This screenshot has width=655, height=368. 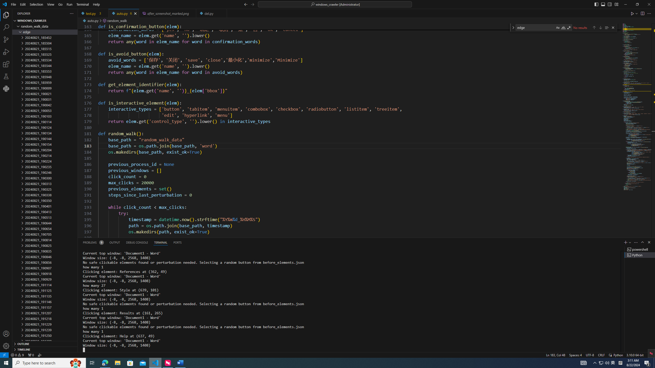 I want to click on Ln 183, Col 48, so click(x=556, y=355).